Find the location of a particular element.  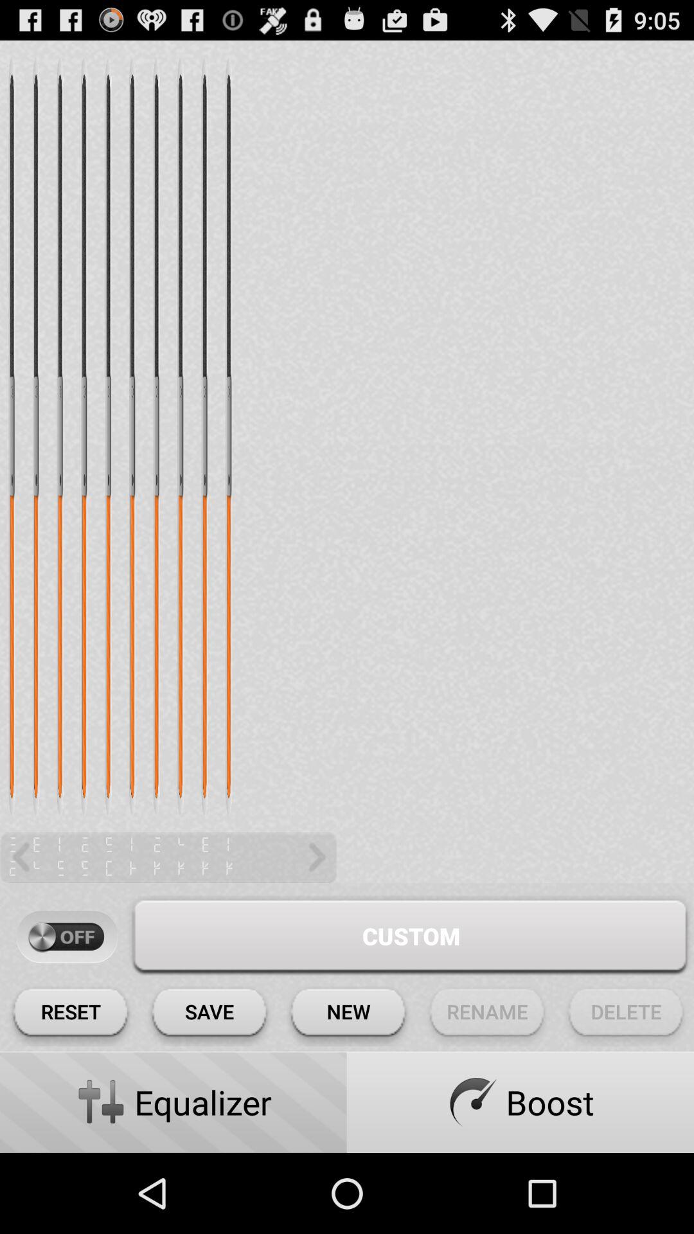

toggle off is located at coordinates (67, 937).